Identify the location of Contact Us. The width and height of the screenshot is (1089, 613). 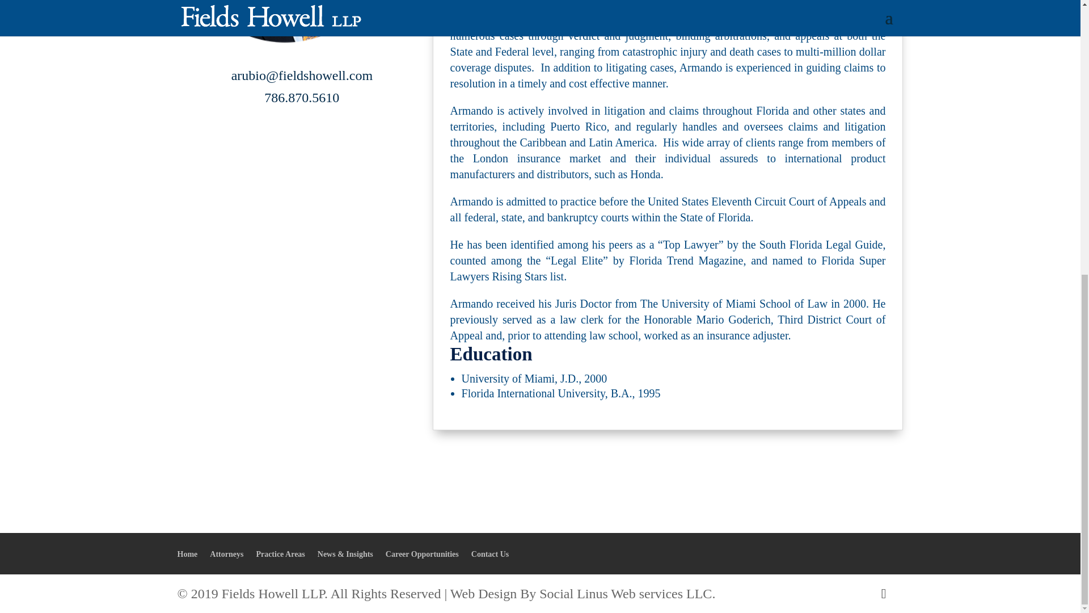
(490, 554).